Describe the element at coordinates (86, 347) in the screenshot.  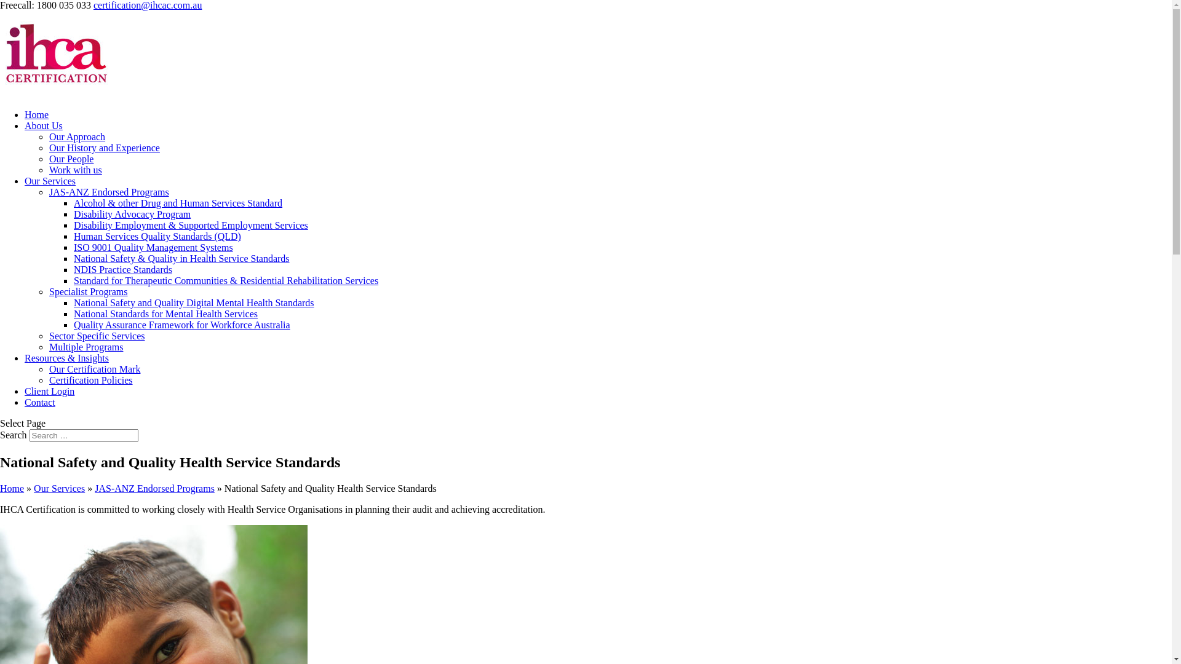
I see `Multiple Programs` at that location.